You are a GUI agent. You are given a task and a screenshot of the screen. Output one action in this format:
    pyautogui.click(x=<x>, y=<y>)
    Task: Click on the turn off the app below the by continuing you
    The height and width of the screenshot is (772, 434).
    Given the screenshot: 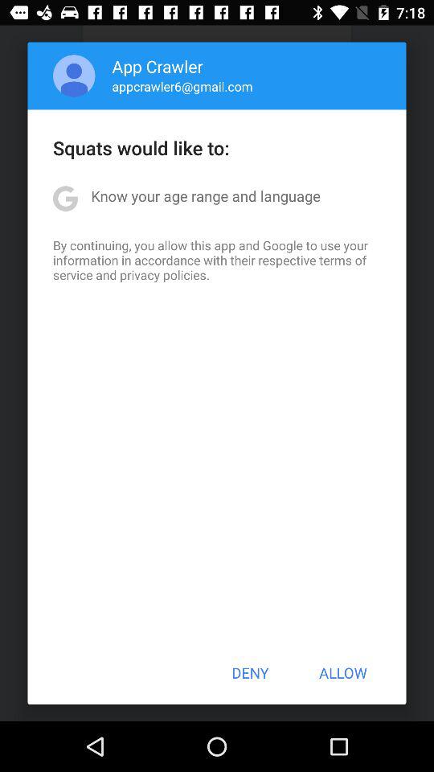 What is the action you would take?
    pyautogui.click(x=250, y=672)
    